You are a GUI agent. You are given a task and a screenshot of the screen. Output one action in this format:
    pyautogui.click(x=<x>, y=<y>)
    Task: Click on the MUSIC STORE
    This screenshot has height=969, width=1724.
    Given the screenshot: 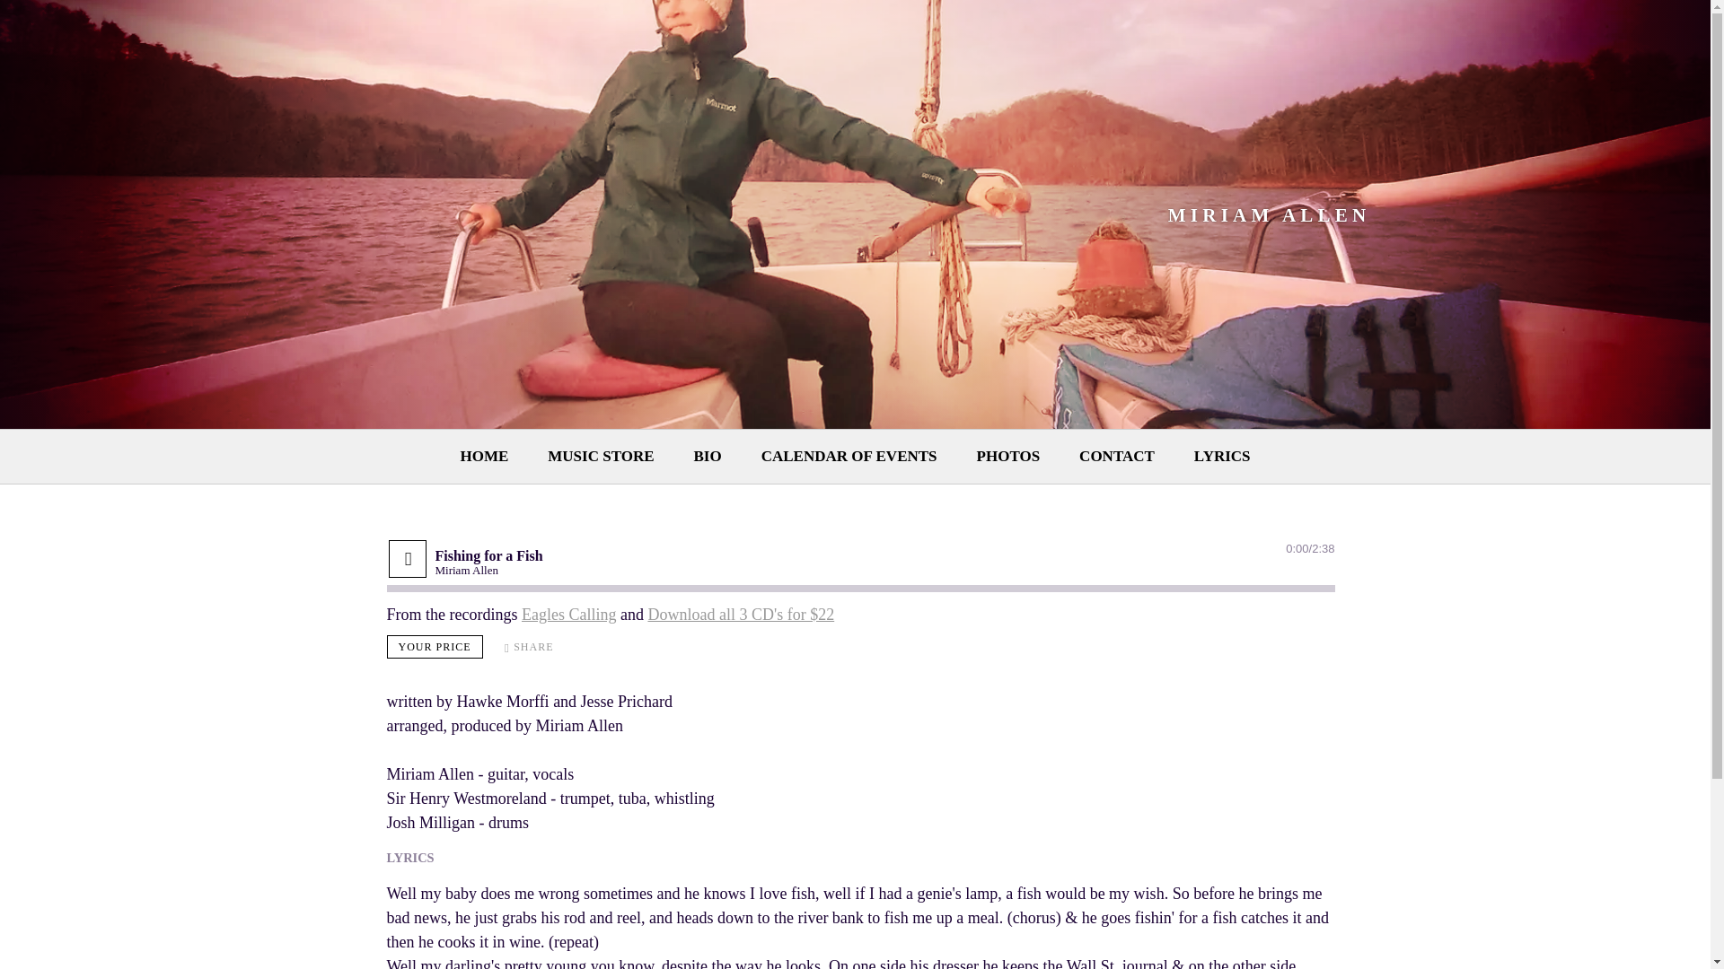 What is the action you would take?
    pyautogui.click(x=600, y=456)
    